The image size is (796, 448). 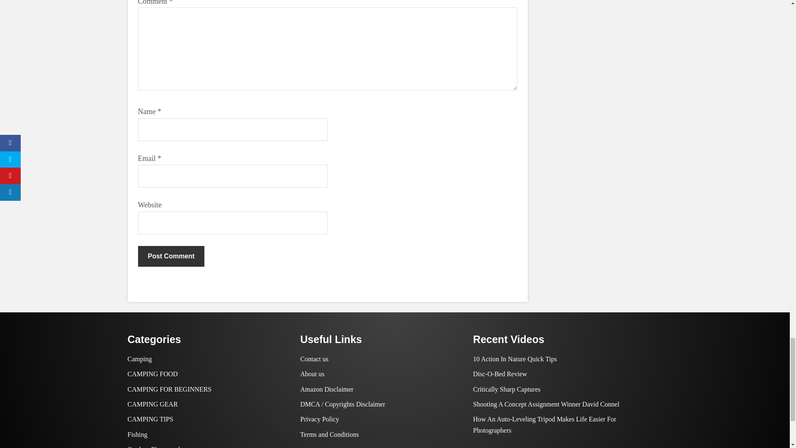 I want to click on Post Comment, so click(x=171, y=256).